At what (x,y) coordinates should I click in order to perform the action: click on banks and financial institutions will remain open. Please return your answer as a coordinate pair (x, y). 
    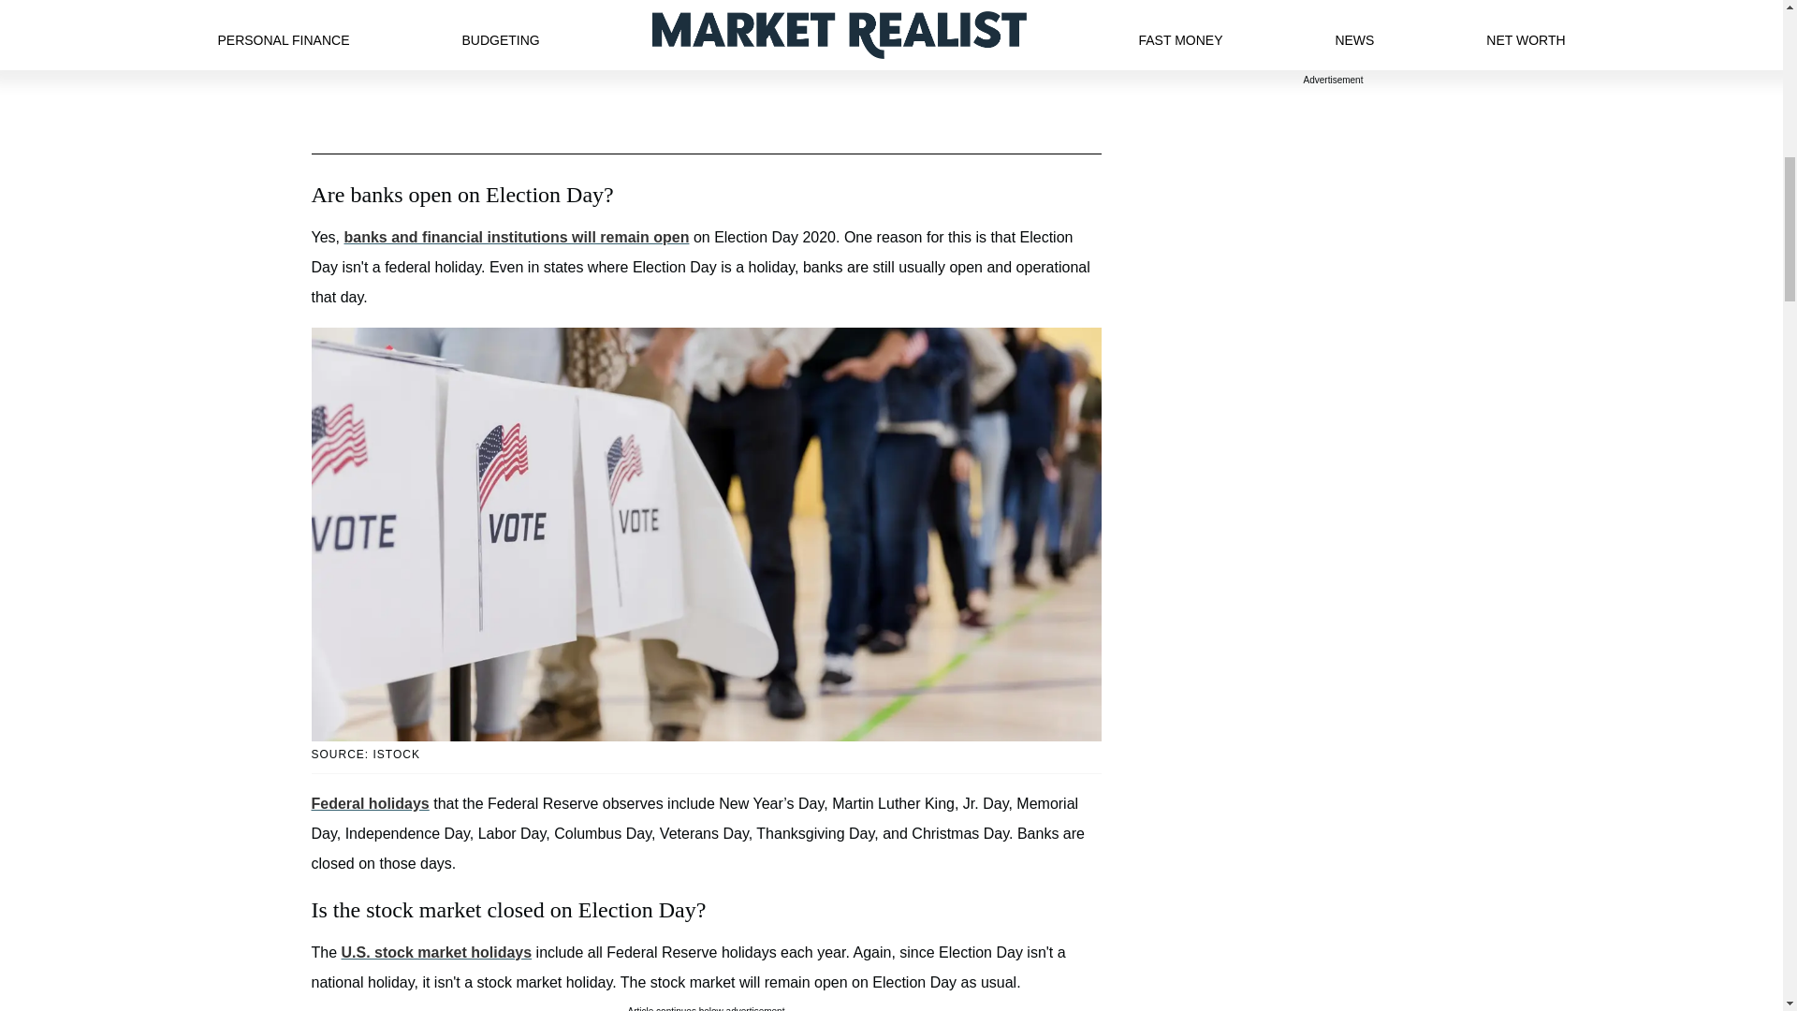
    Looking at the image, I should click on (517, 238).